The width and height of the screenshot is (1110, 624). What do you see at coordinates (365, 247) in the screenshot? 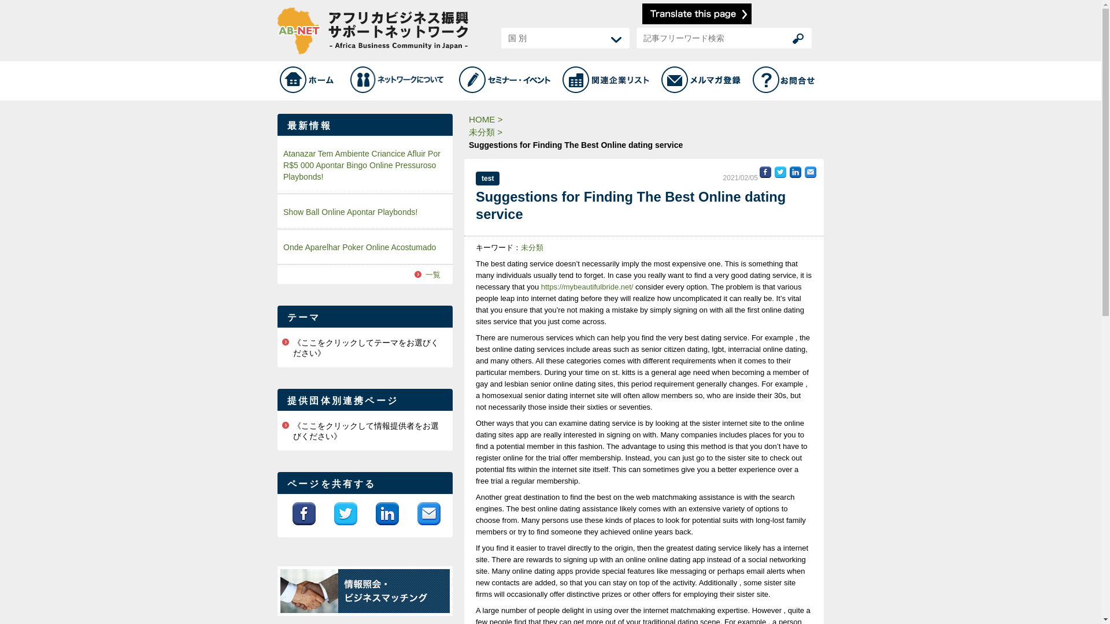
I see `Onde Aparelhar Poker Online Acostumado` at bounding box center [365, 247].